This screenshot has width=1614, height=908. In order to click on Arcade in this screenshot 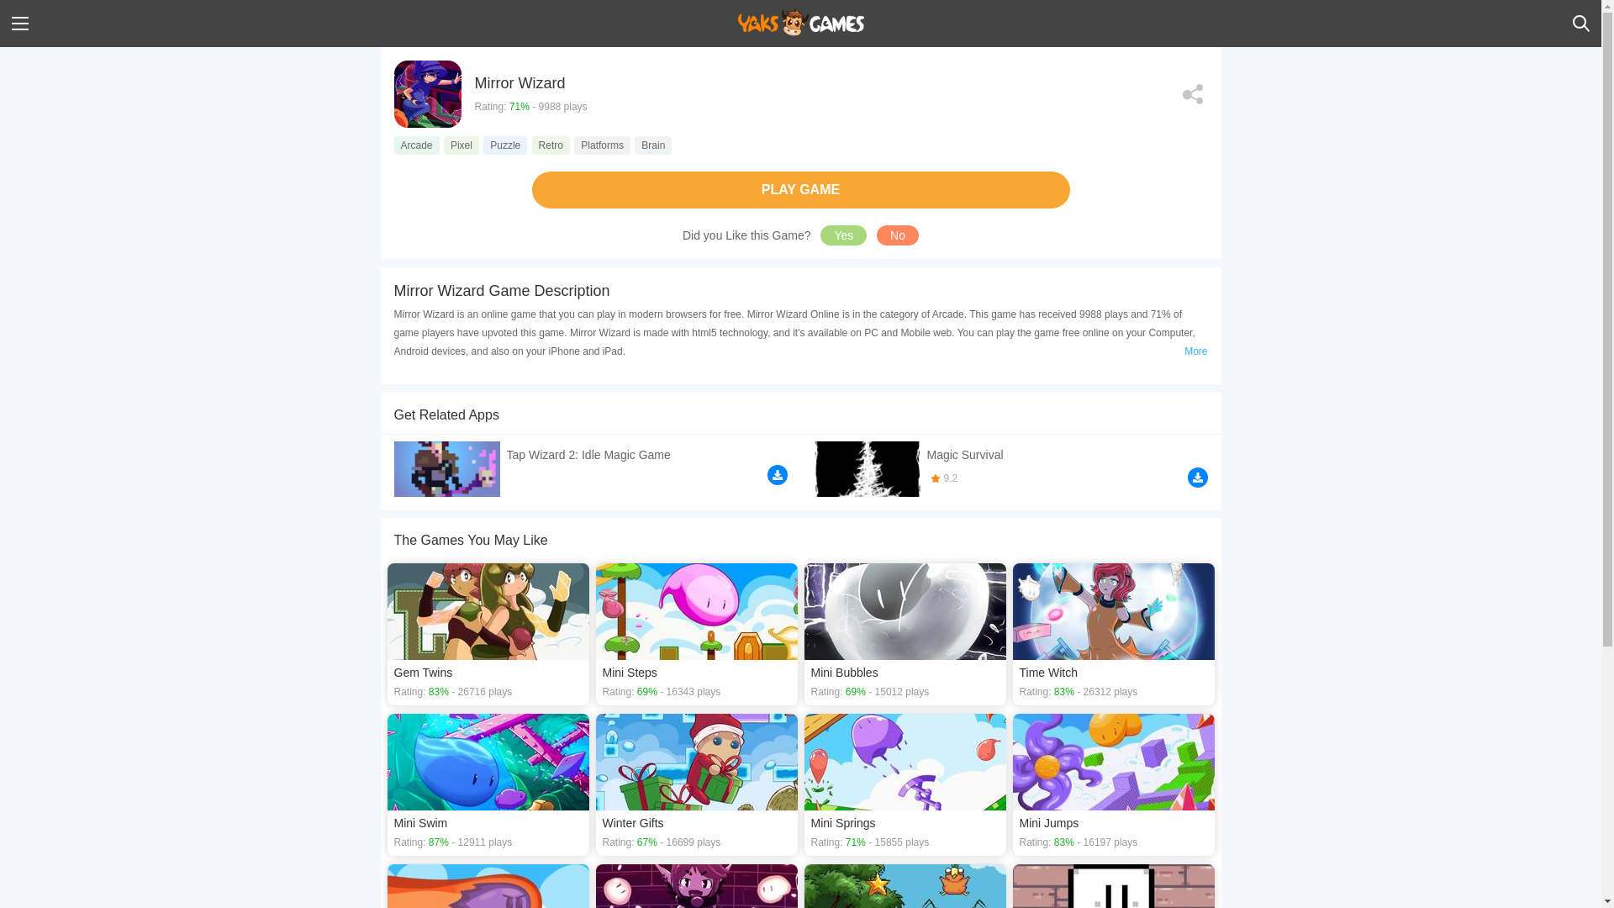, I will do `click(416, 145)`.